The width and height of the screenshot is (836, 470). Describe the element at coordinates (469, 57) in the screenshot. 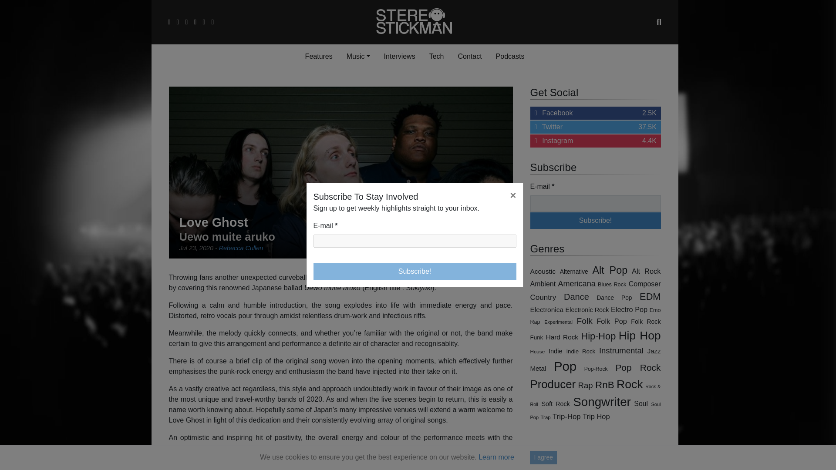

I see `Music` at that location.